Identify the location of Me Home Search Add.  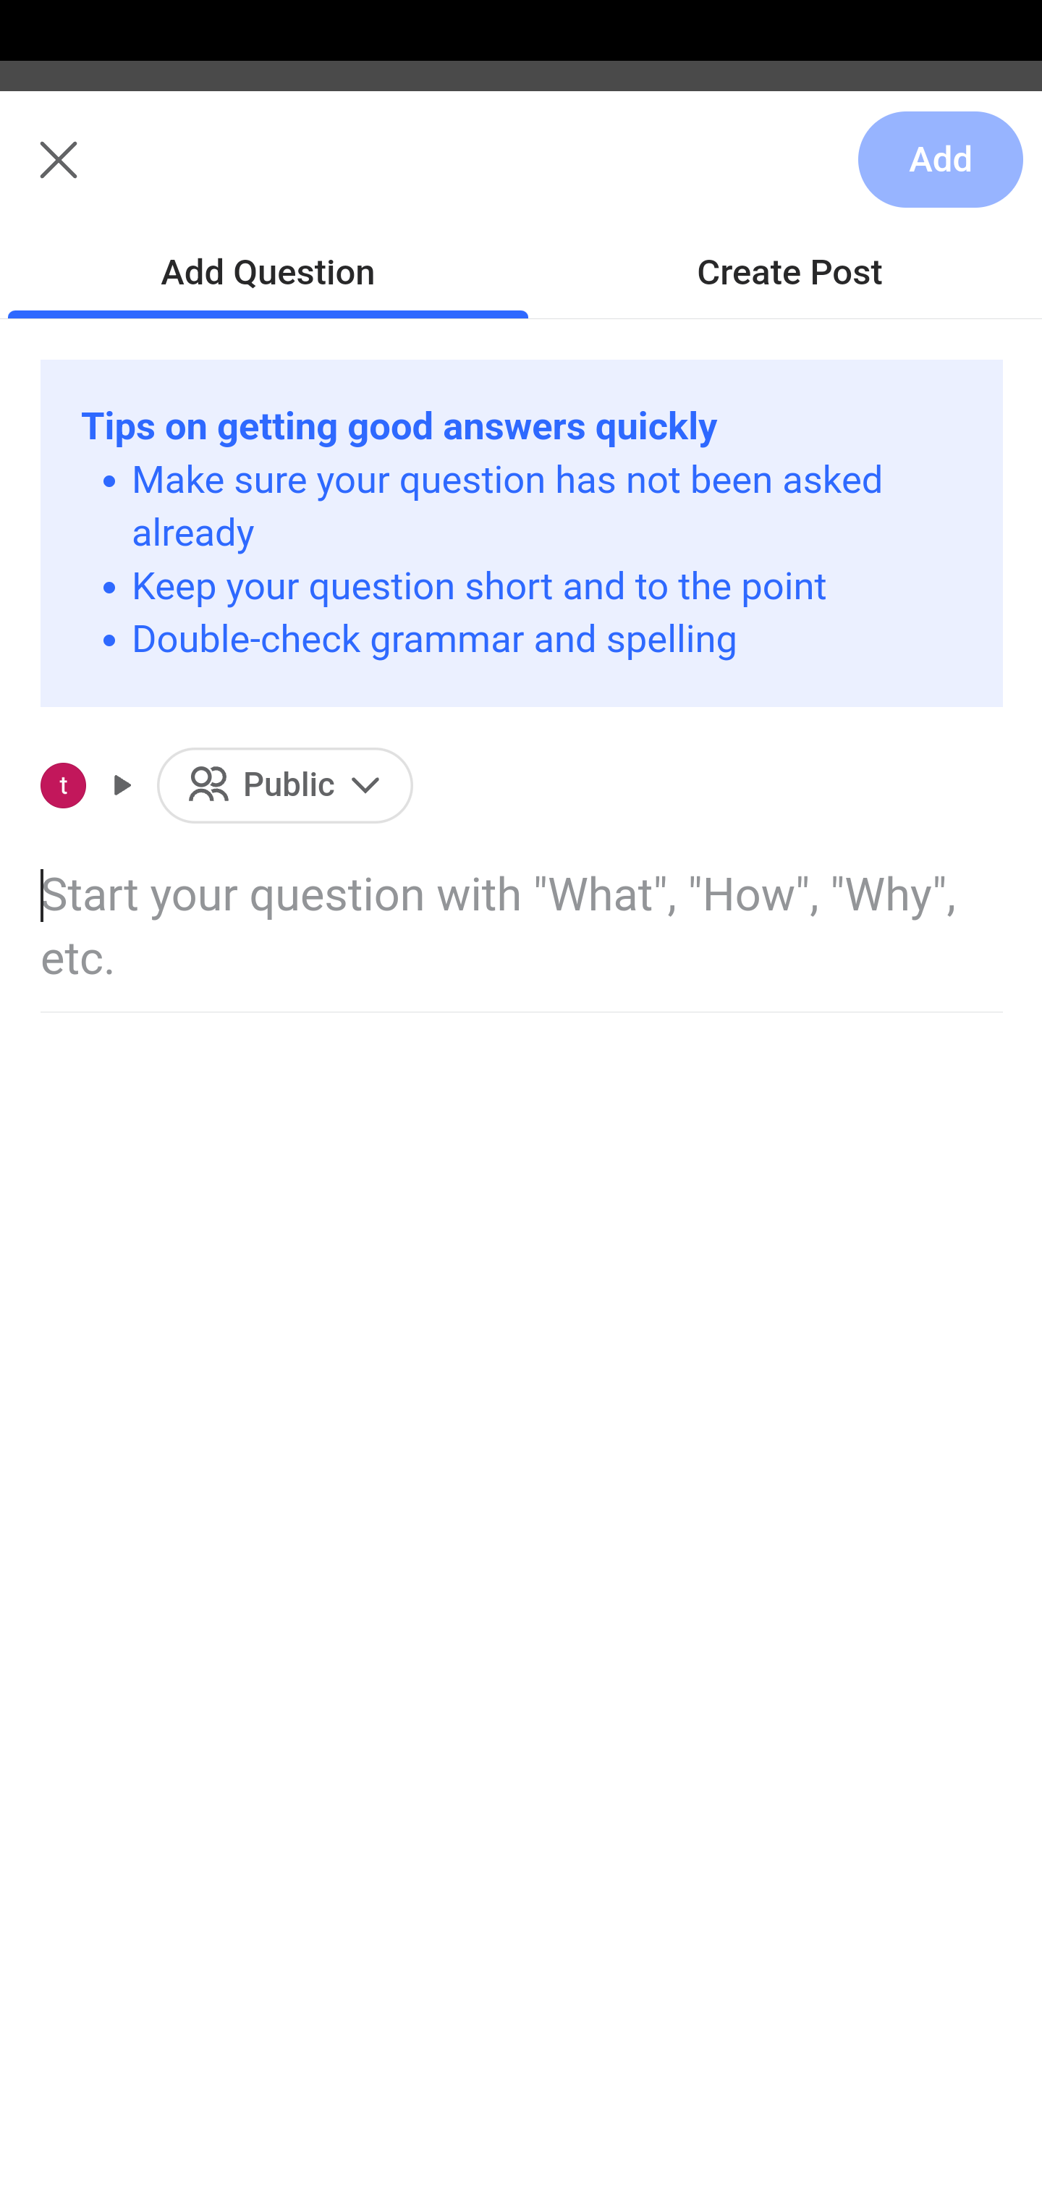
(521, 176).